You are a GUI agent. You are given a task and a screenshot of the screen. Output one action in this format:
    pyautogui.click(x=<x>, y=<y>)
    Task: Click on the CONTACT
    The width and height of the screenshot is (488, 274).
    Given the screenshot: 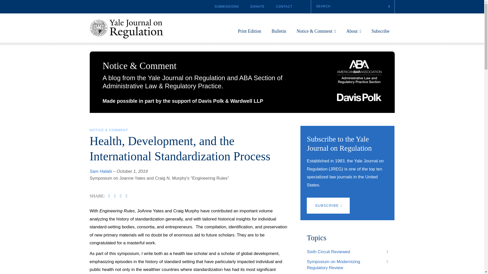 What is the action you would take?
    pyautogui.click(x=284, y=7)
    